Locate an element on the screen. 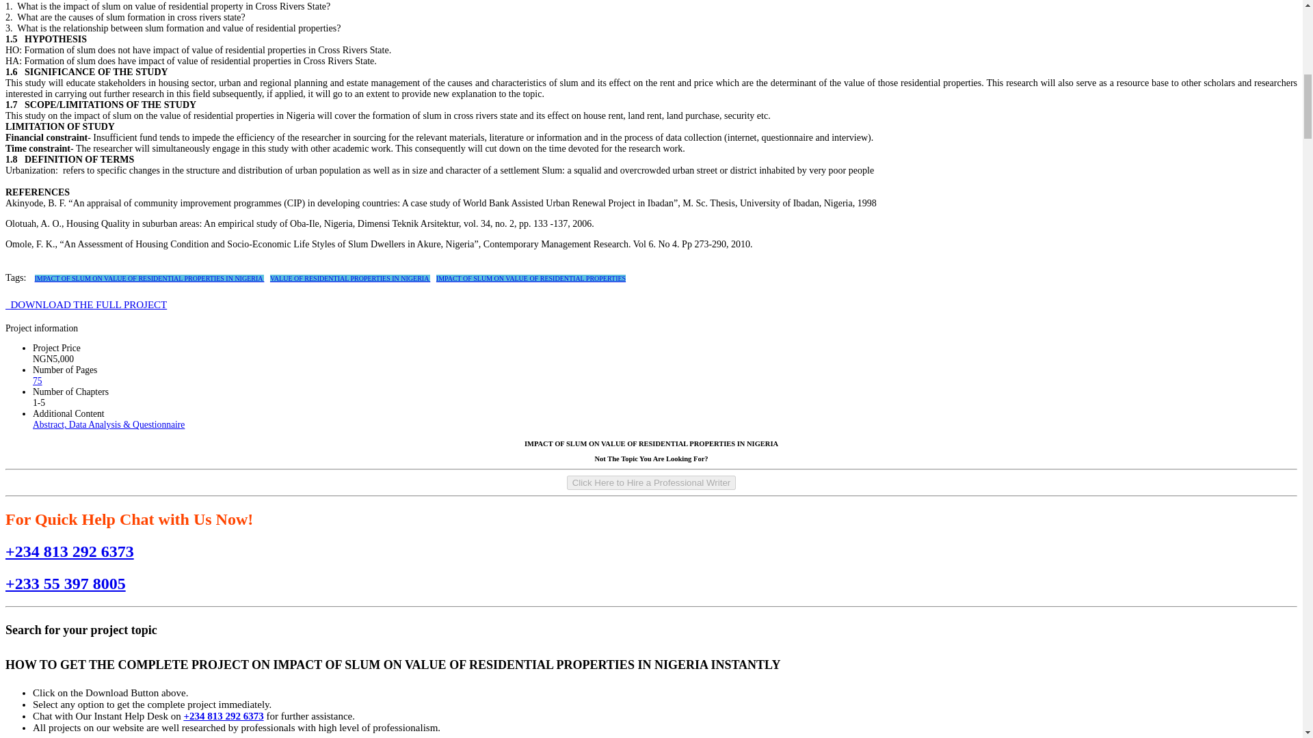 The height and width of the screenshot is (738, 1313). IMPACT OF SLUM ON VALUE OF RESIDENTIAL PROPERTIES IN NIGERIA is located at coordinates (150, 277).